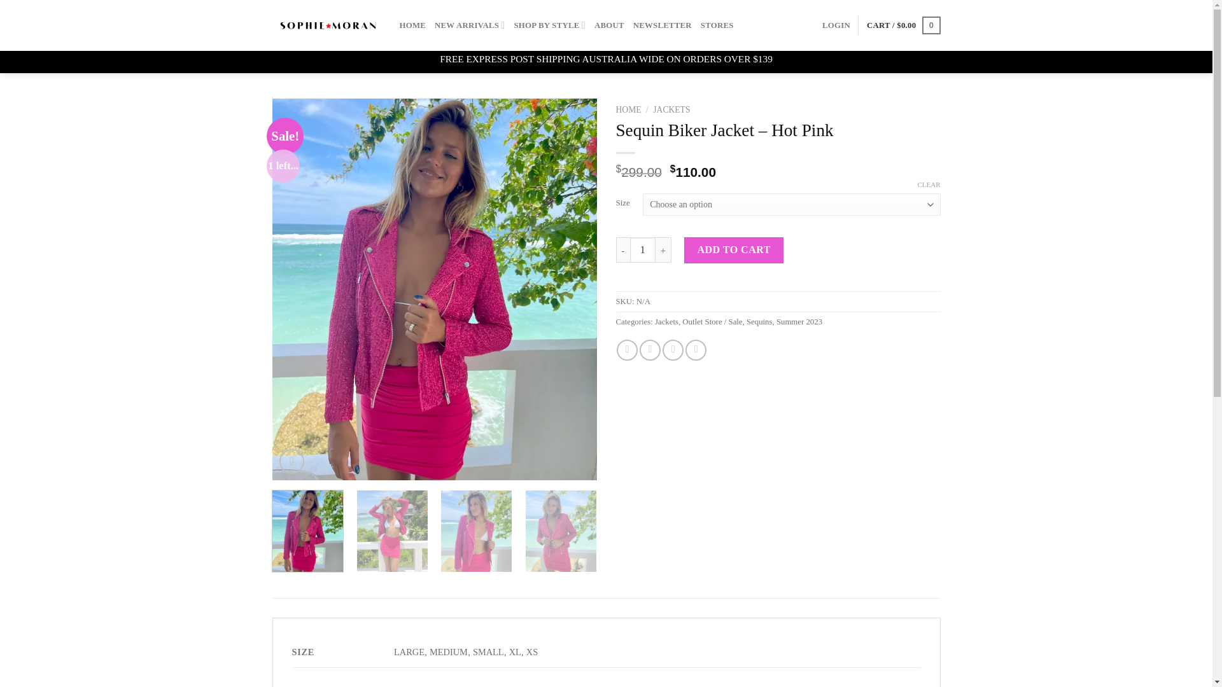 The height and width of the screenshot is (687, 1222). I want to click on ABOUT, so click(609, 25).